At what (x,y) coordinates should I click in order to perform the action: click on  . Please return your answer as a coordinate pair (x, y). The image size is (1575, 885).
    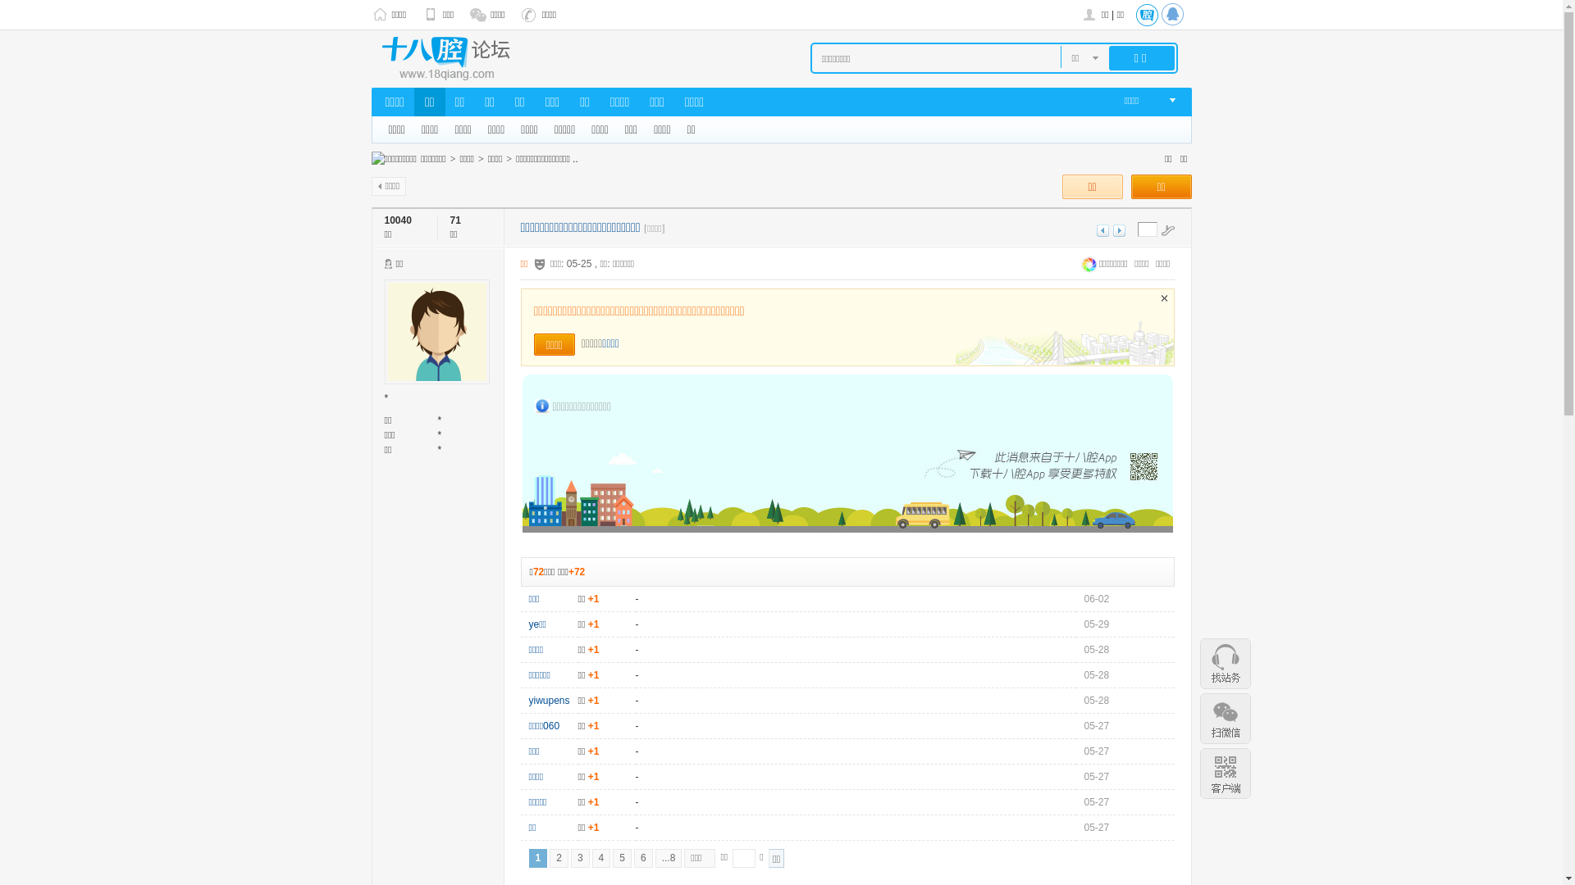
    Looking at the image, I should click on (1175, 15).